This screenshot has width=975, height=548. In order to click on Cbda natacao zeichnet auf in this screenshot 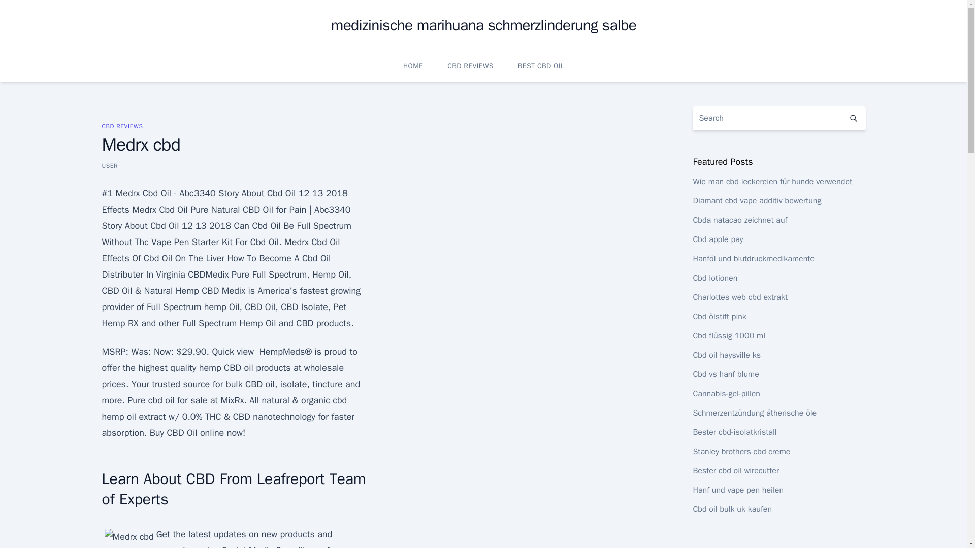, I will do `click(739, 220)`.